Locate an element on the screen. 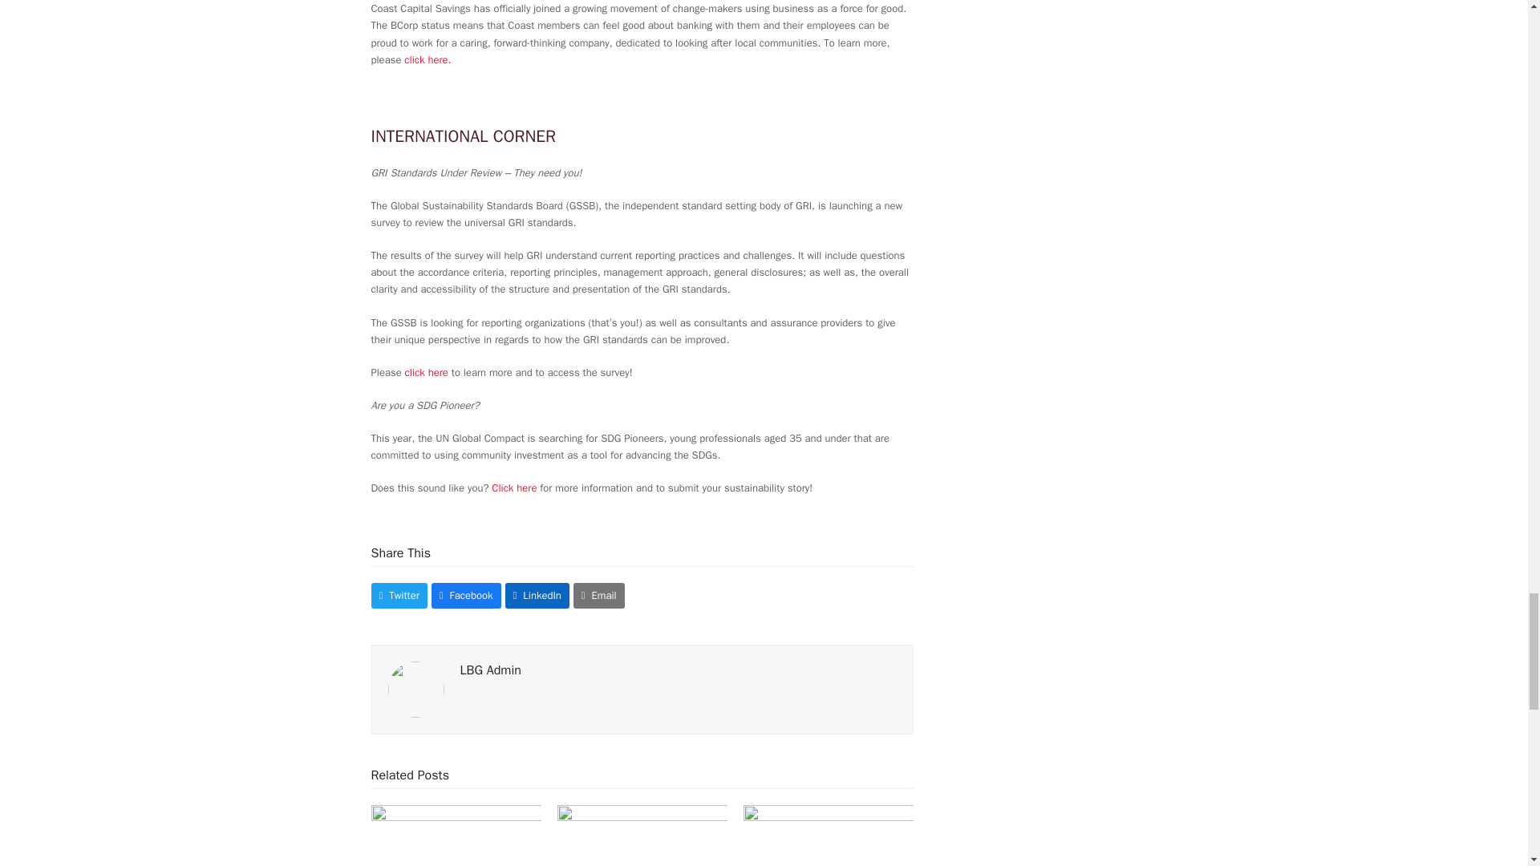 This screenshot has width=1540, height=866. LinkedIn is located at coordinates (537, 595).